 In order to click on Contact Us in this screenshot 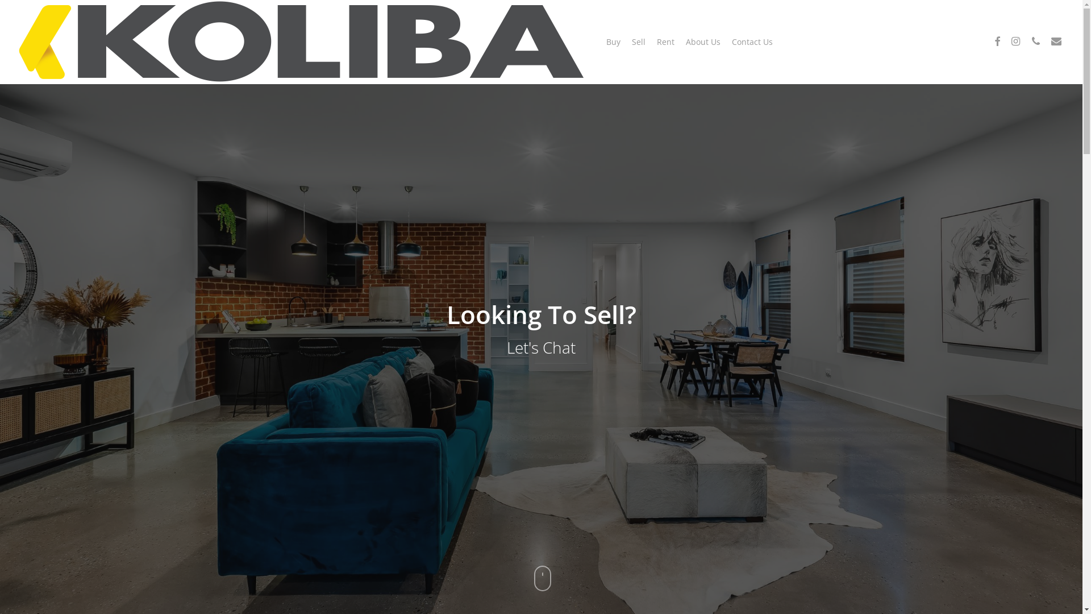, I will do `click(752, 42)`.